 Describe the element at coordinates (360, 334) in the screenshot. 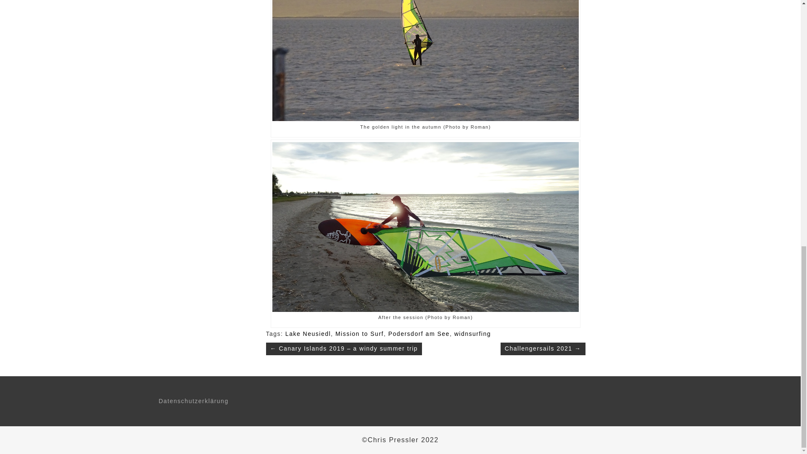

I see `Mission to Surf` at that location.